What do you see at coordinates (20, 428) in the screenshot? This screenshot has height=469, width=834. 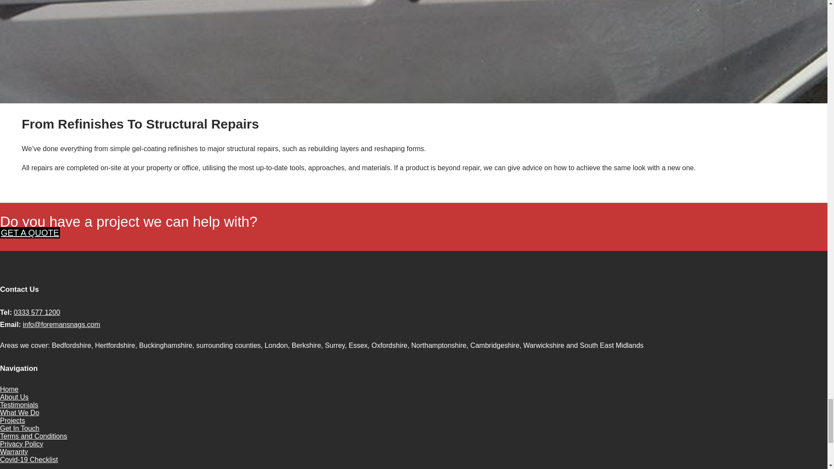 I see `Get In Touch` at bounding box center [20, 428].